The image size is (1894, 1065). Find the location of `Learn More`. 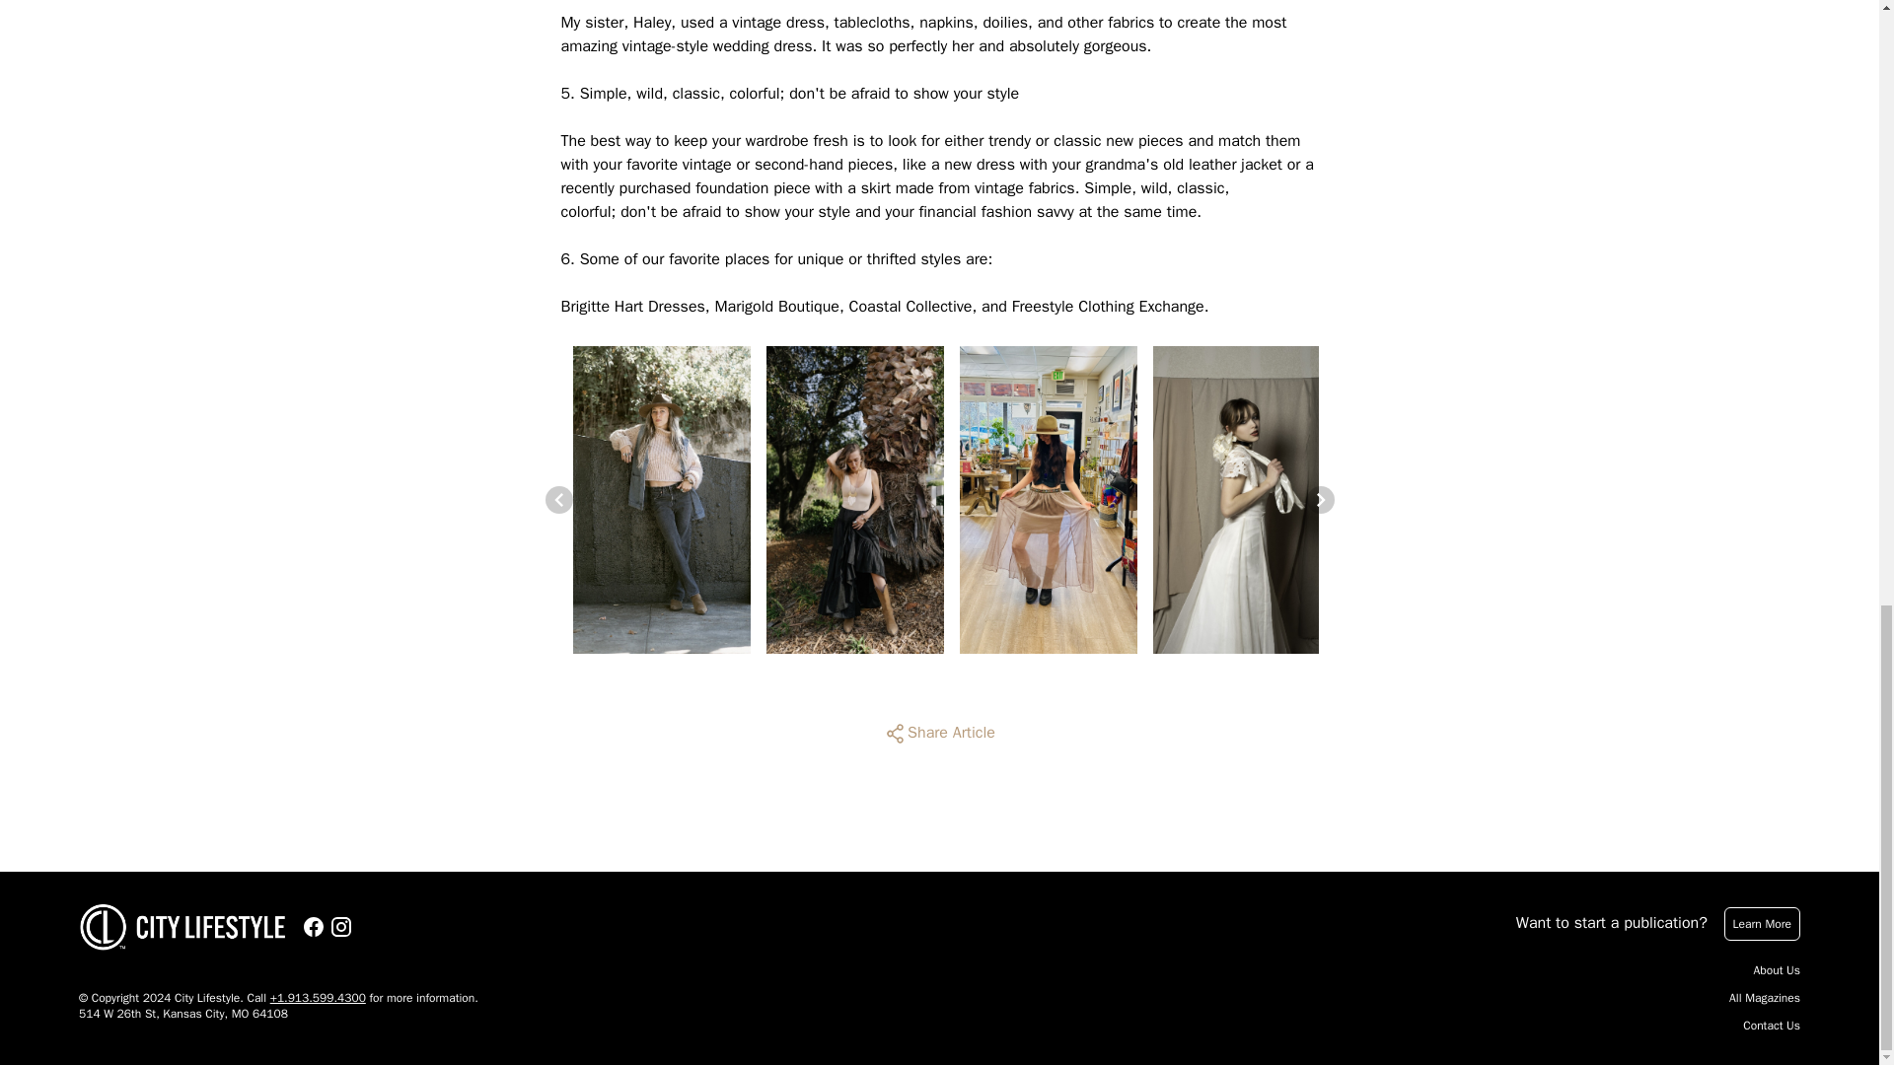

Learn More is located at coordinates (1762, 923).